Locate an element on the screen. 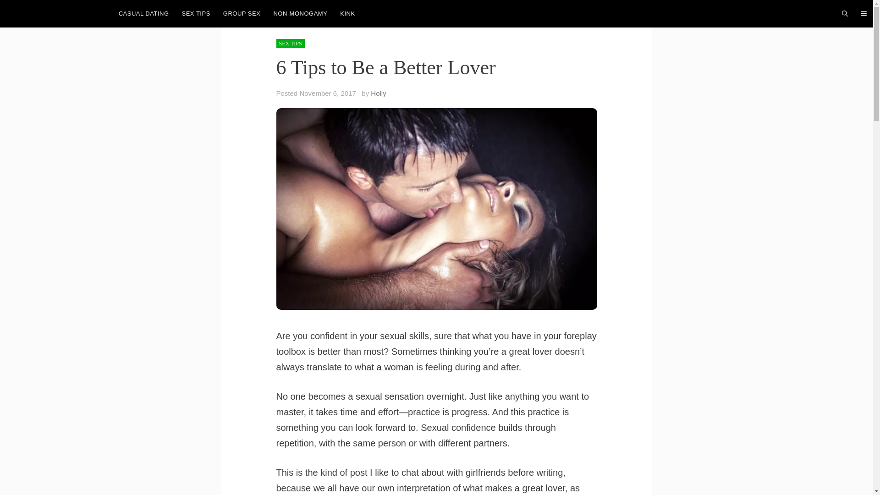 This screenshot has height=495, width=880. GROUP SEX is located at coordinates (242, 14).